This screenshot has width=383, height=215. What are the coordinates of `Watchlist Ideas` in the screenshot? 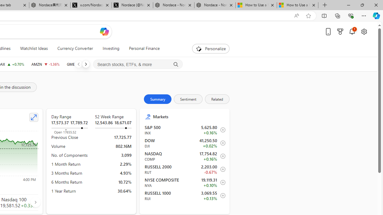 It's located at (34, 48).